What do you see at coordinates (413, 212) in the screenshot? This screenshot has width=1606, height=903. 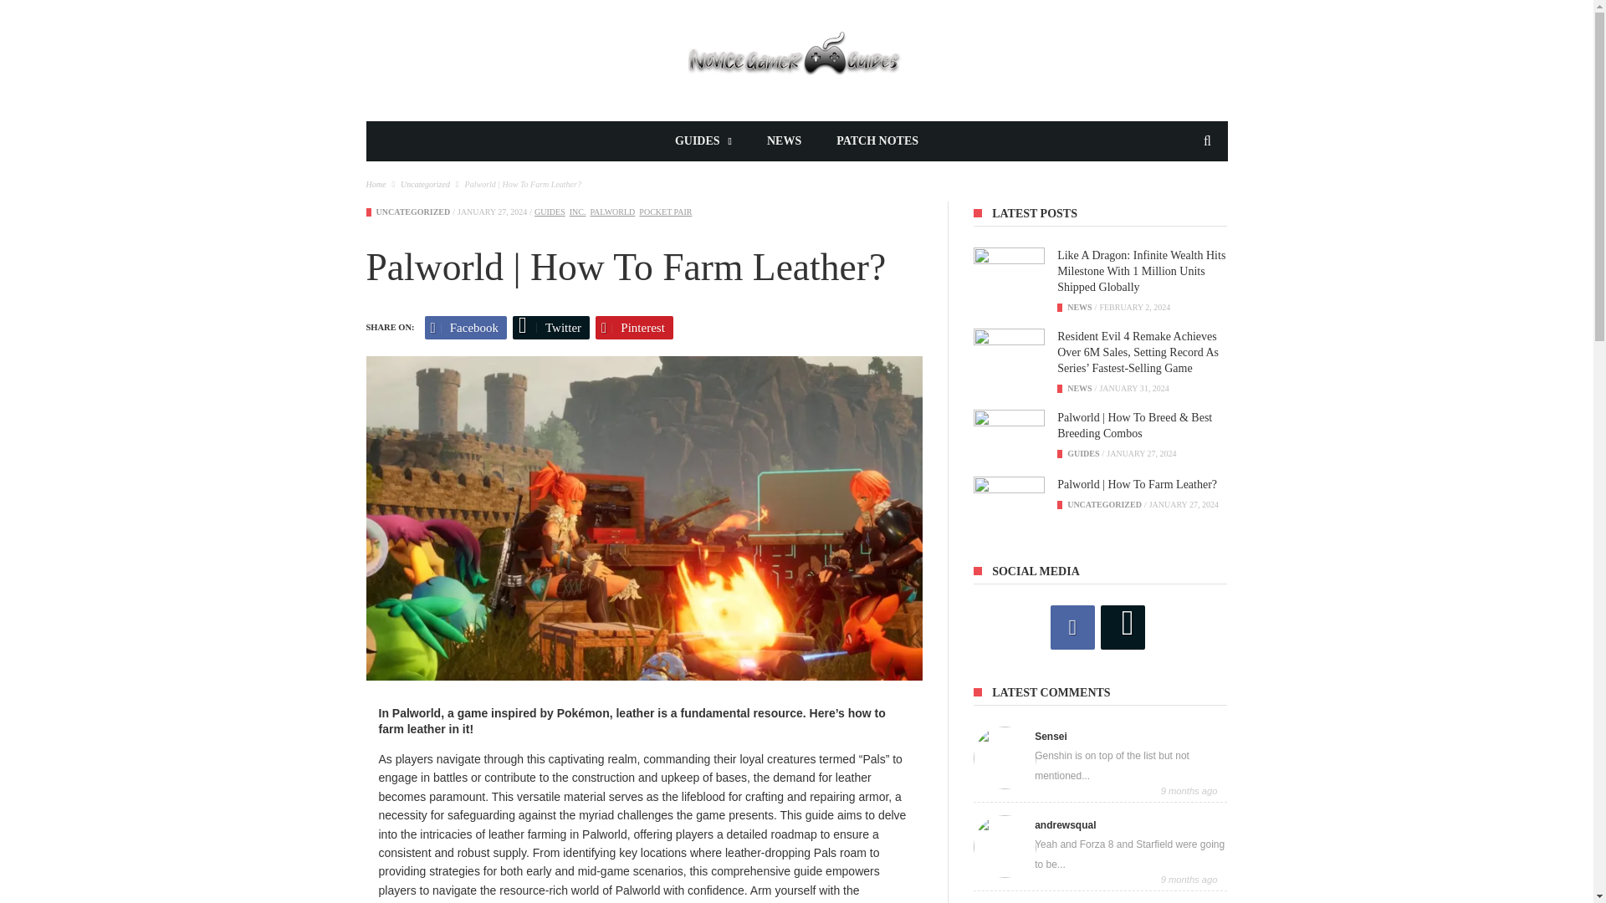 I see `Uncategorized` at bounding box center [413, 212].